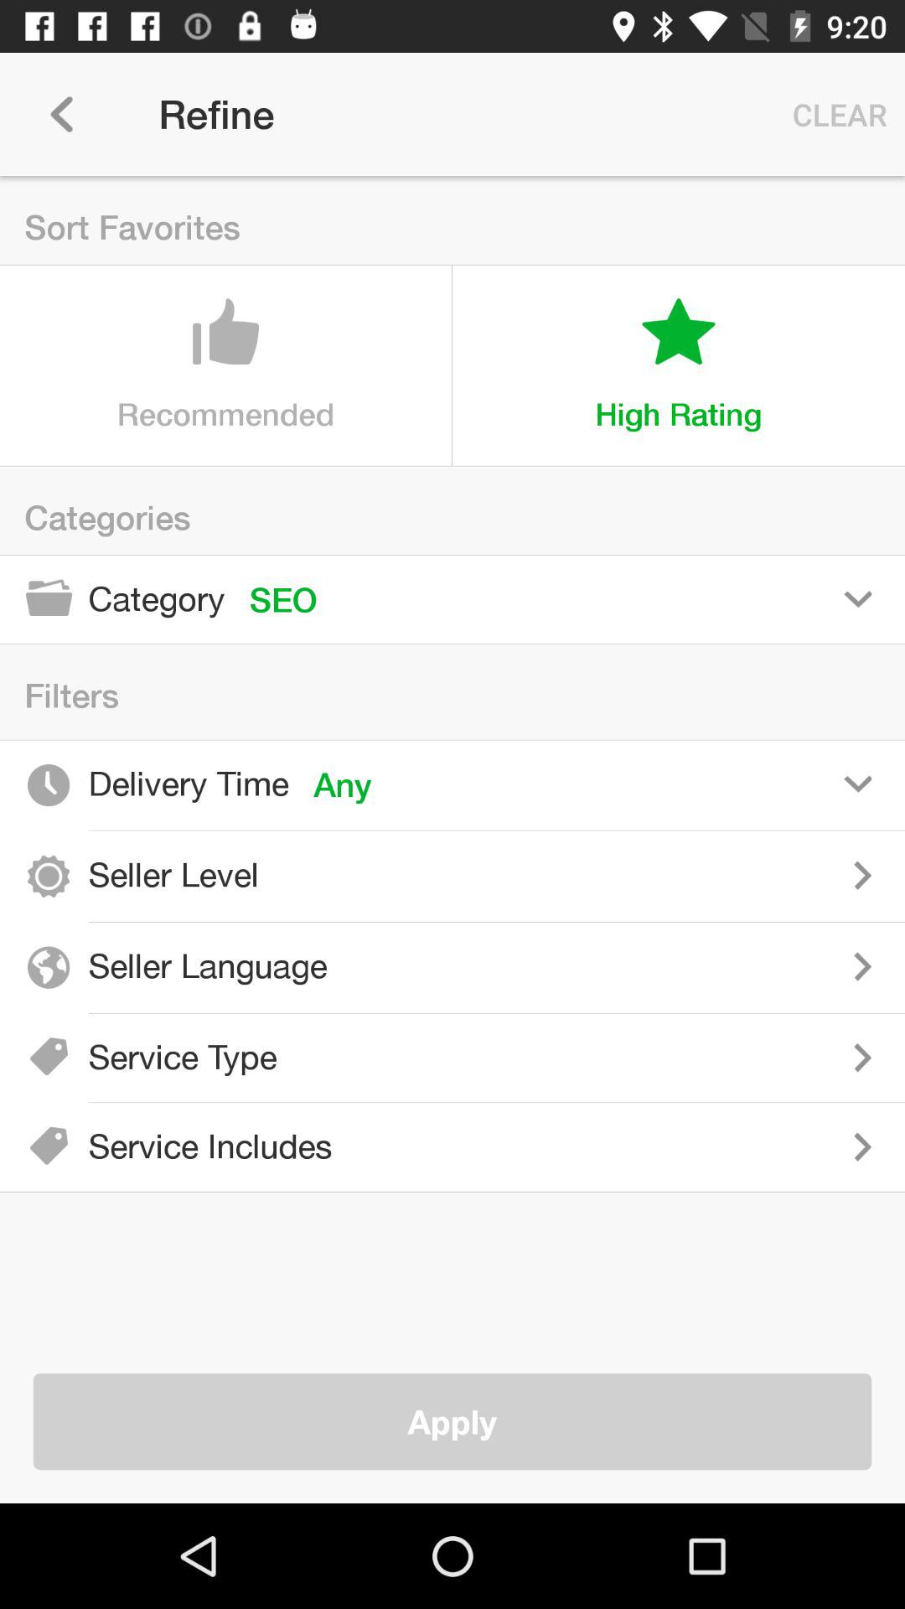  I want to click on select language, so click(628, 966).